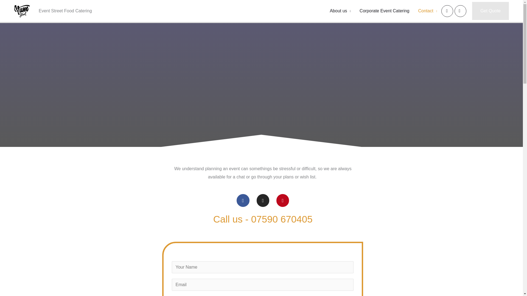  What do you see at coordinates (282, 200) in the screenshot?
I see `Pinterest` at bounding box center [282, 200].